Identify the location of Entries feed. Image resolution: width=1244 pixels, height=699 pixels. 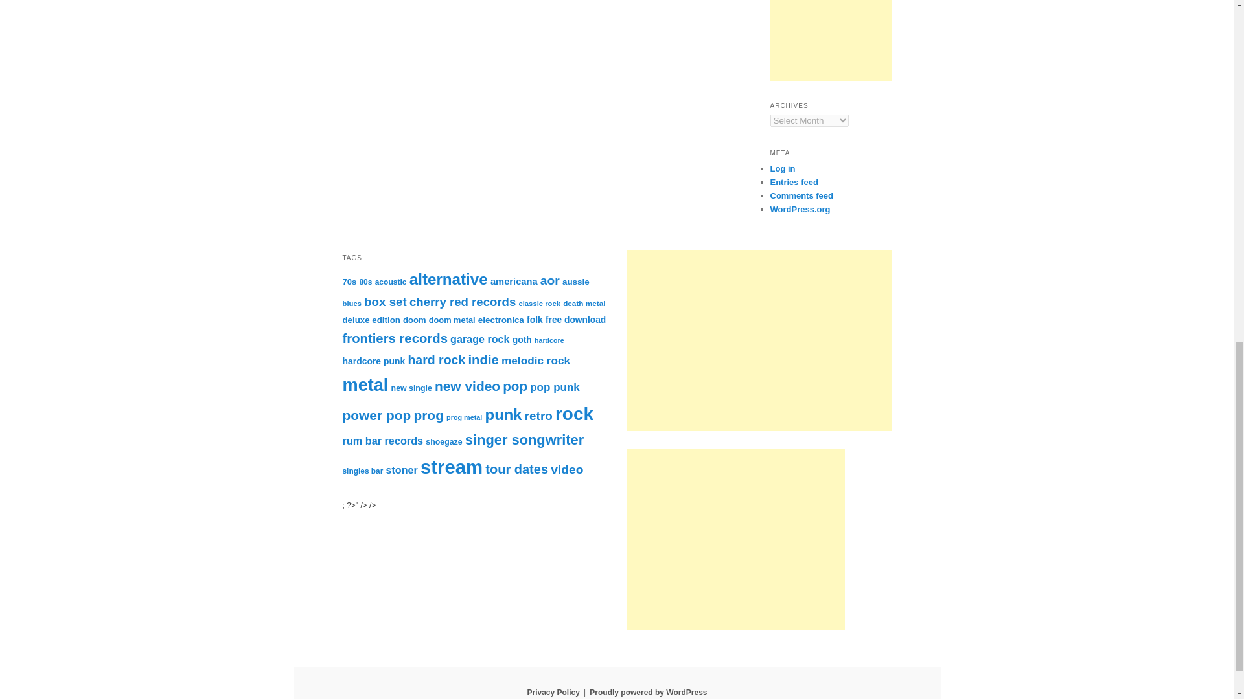
(793, 183).